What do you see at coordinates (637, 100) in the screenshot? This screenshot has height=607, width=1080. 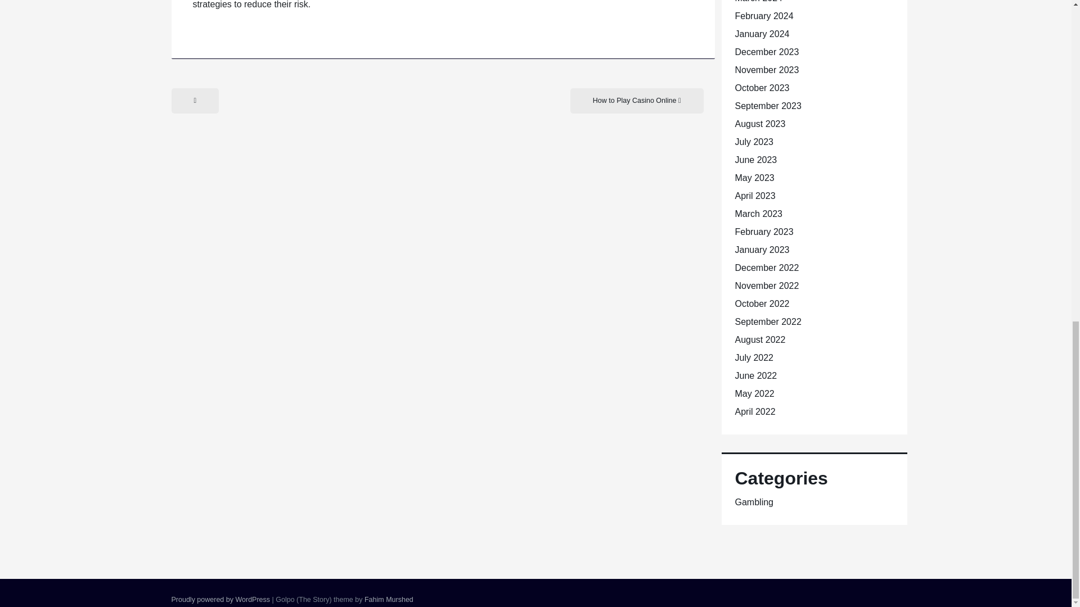 I see `How to Play Casino Online` at bounding box center [637, 100].